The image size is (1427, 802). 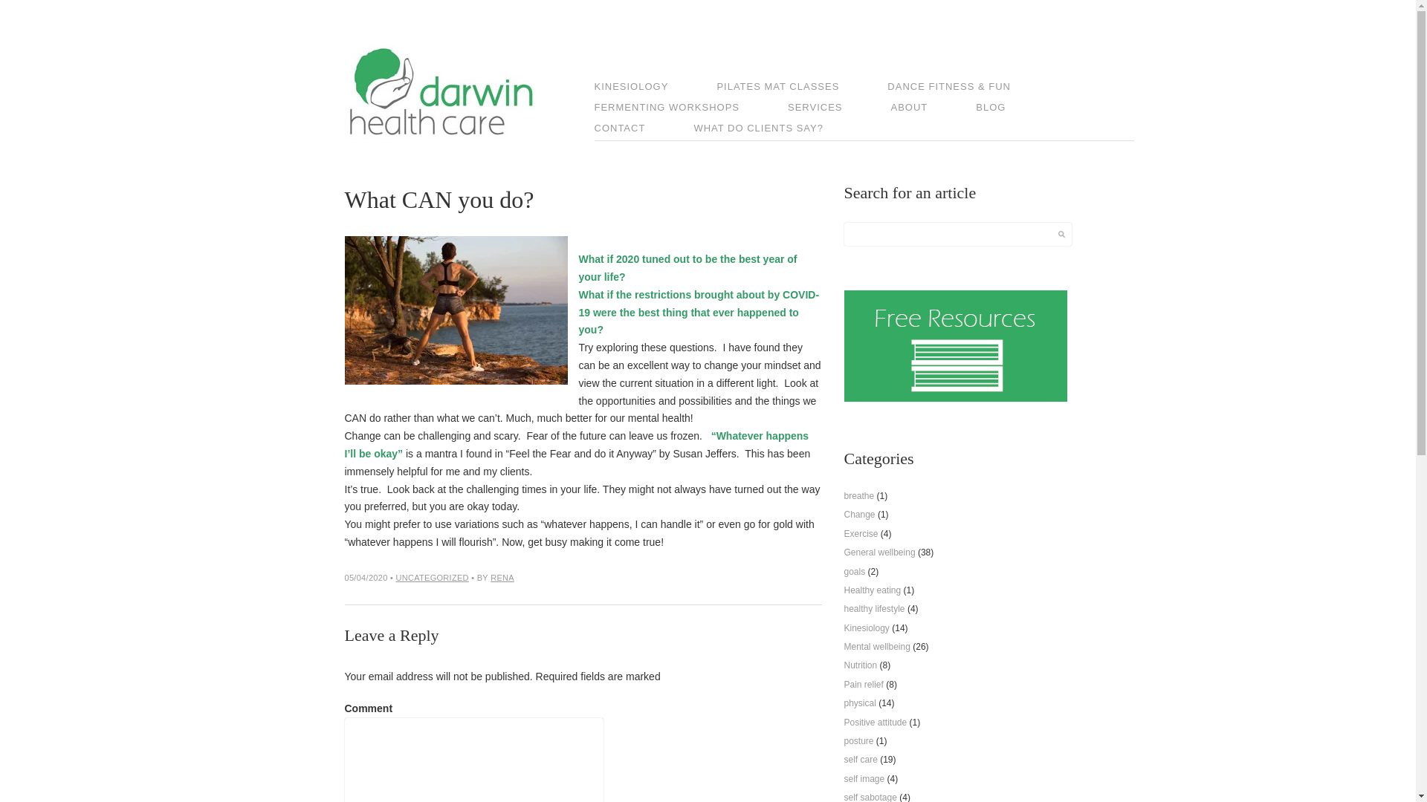 I want to click on ABOUT, so click(x=932, y=109).